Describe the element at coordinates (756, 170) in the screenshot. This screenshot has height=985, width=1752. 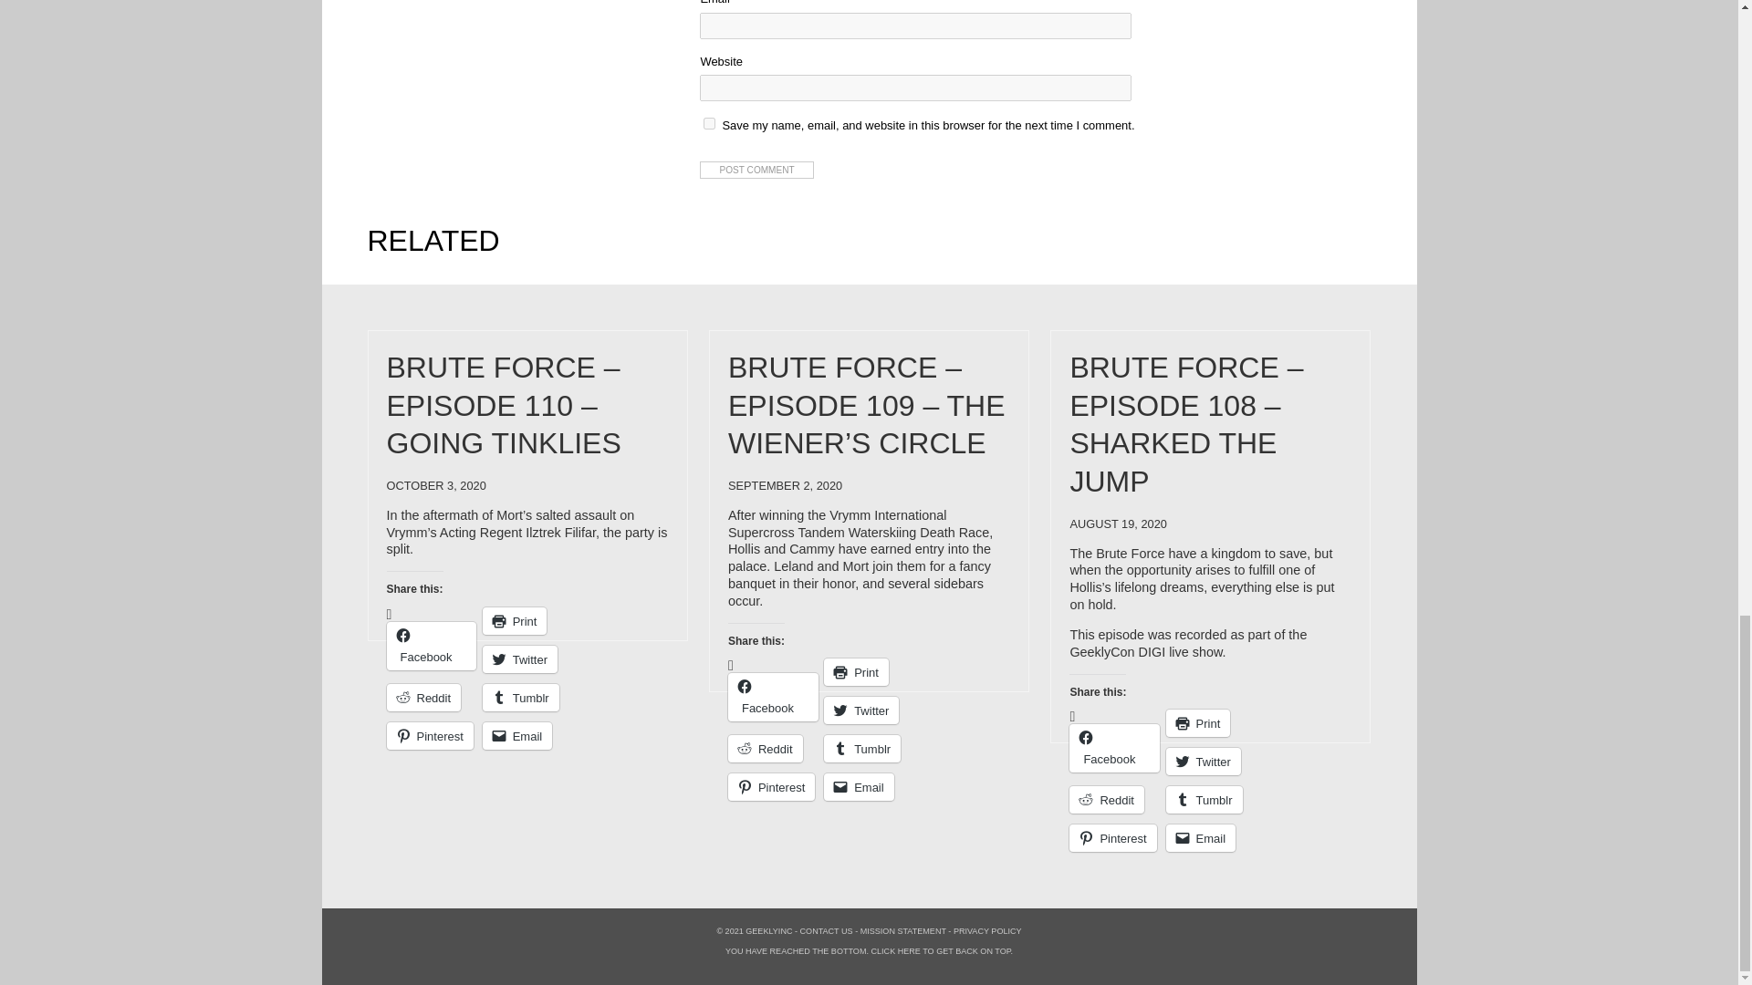
I see `Post Comment` at that location.